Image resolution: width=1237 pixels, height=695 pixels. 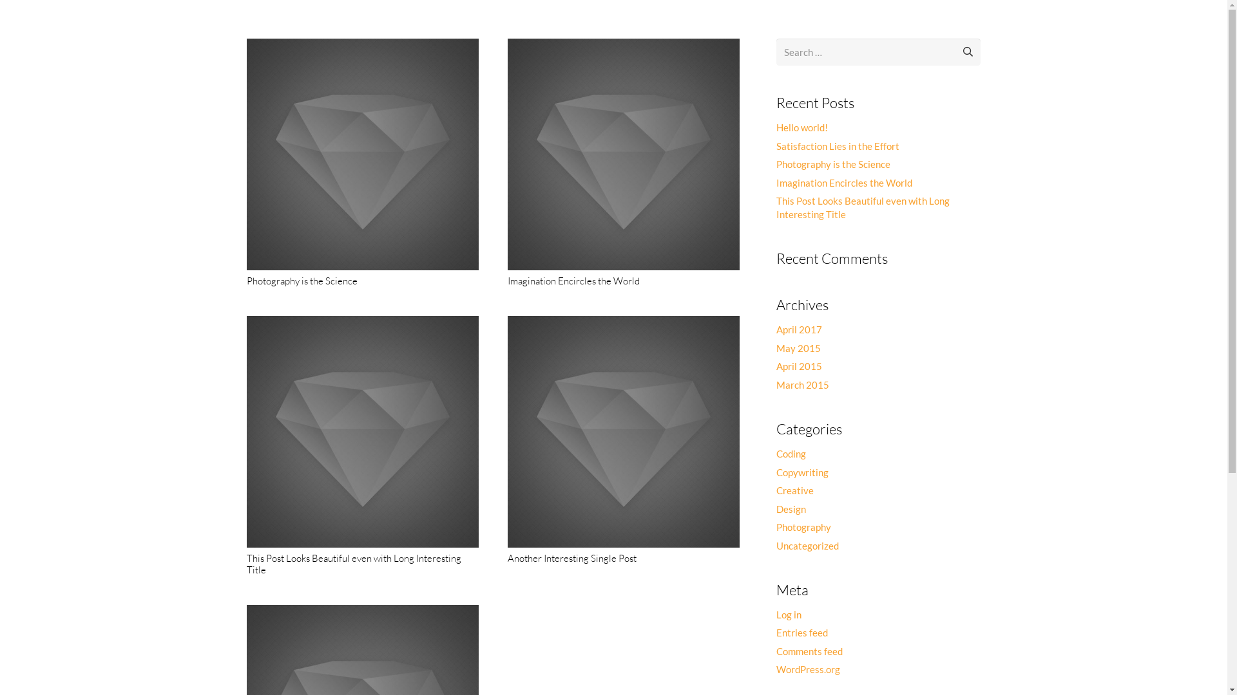 What do you see at coordinates (962, 52) in the screenshot?
I see `Search` at bounding box center [962, 52].